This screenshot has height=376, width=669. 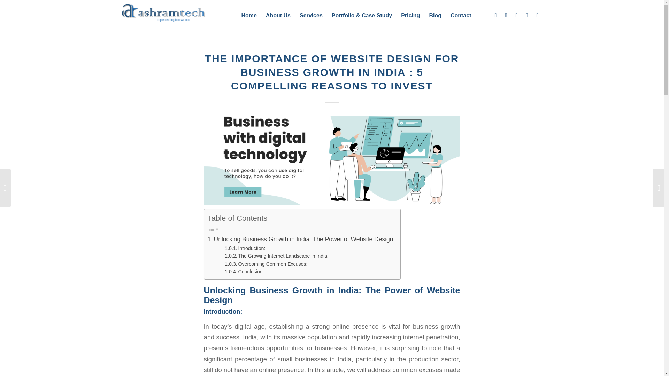 What do you see at coordinates (311, 15) in the screenshot?
I see `Services` at bounding box center [311, 15].